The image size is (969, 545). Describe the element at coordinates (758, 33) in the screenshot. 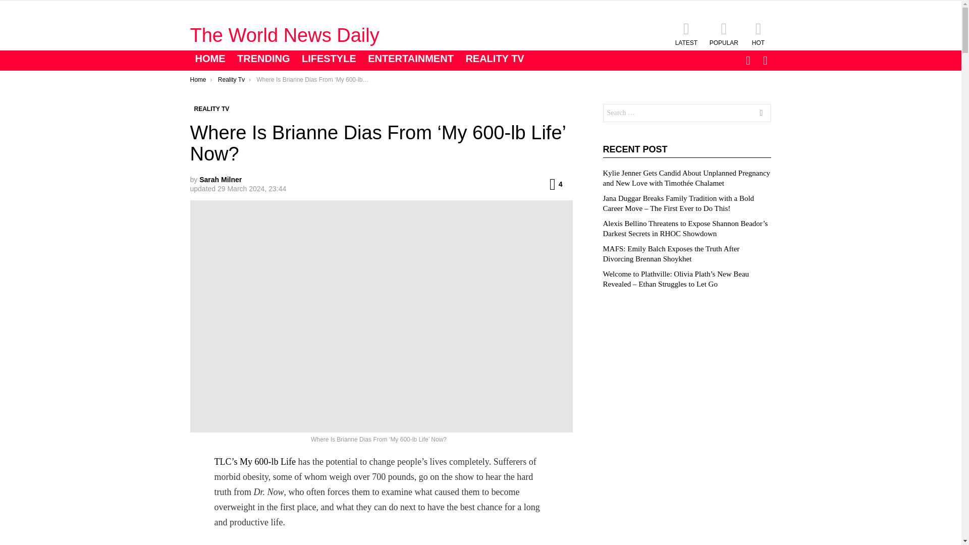

I see `HOT` at that location.